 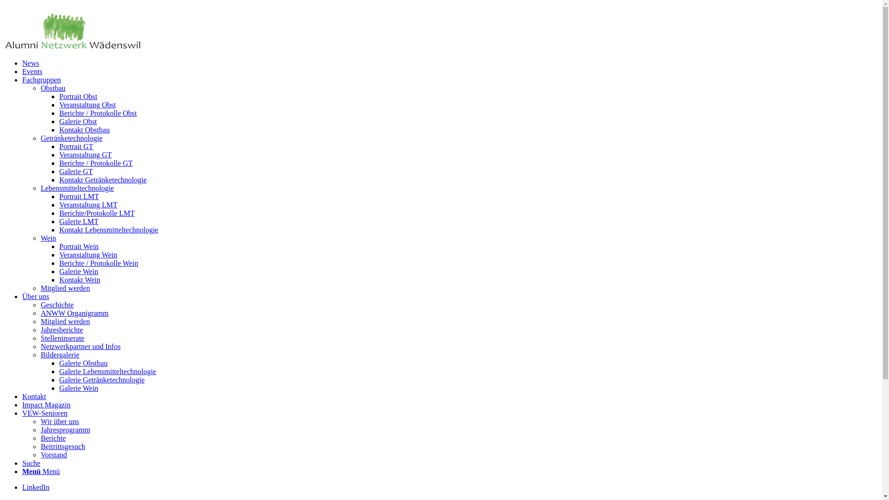 What do you see at coordinates (88, 105) in the screenshot?
I see `Veranstaltung Obst` at bounding box center [88, 105].